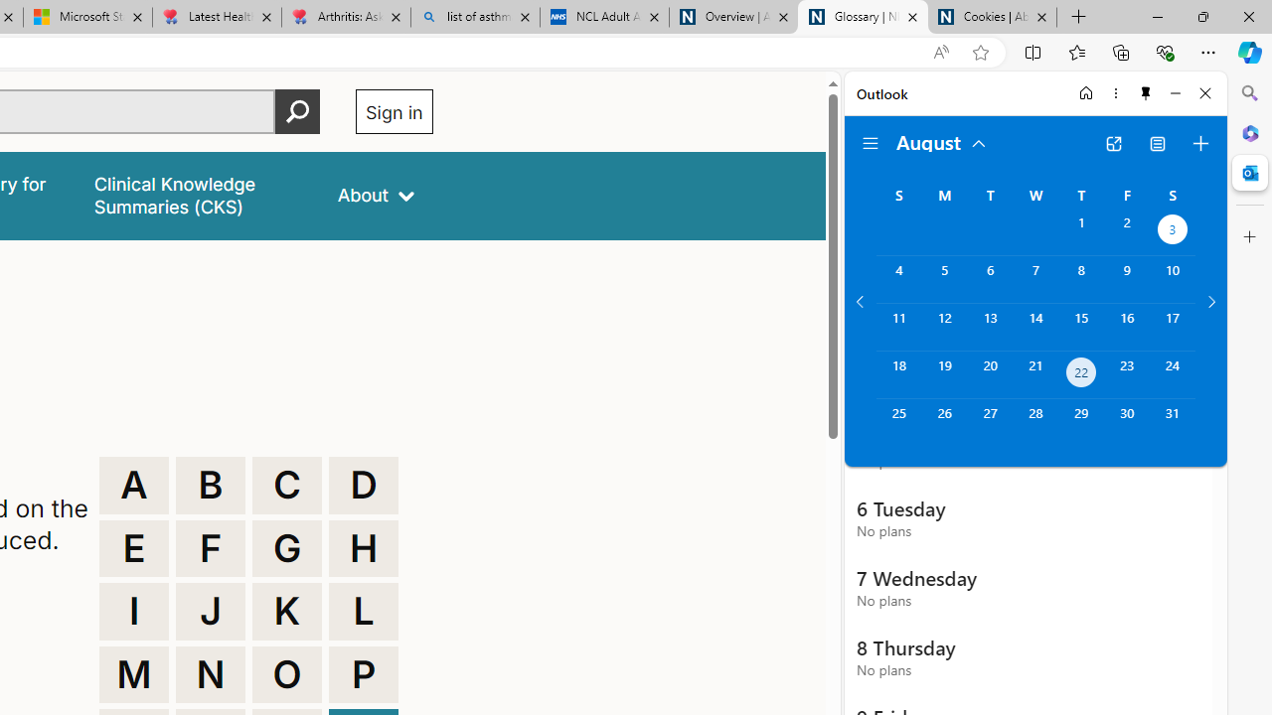  I want to click on Saturday, August 10, 2024. , so click(1173, 279).